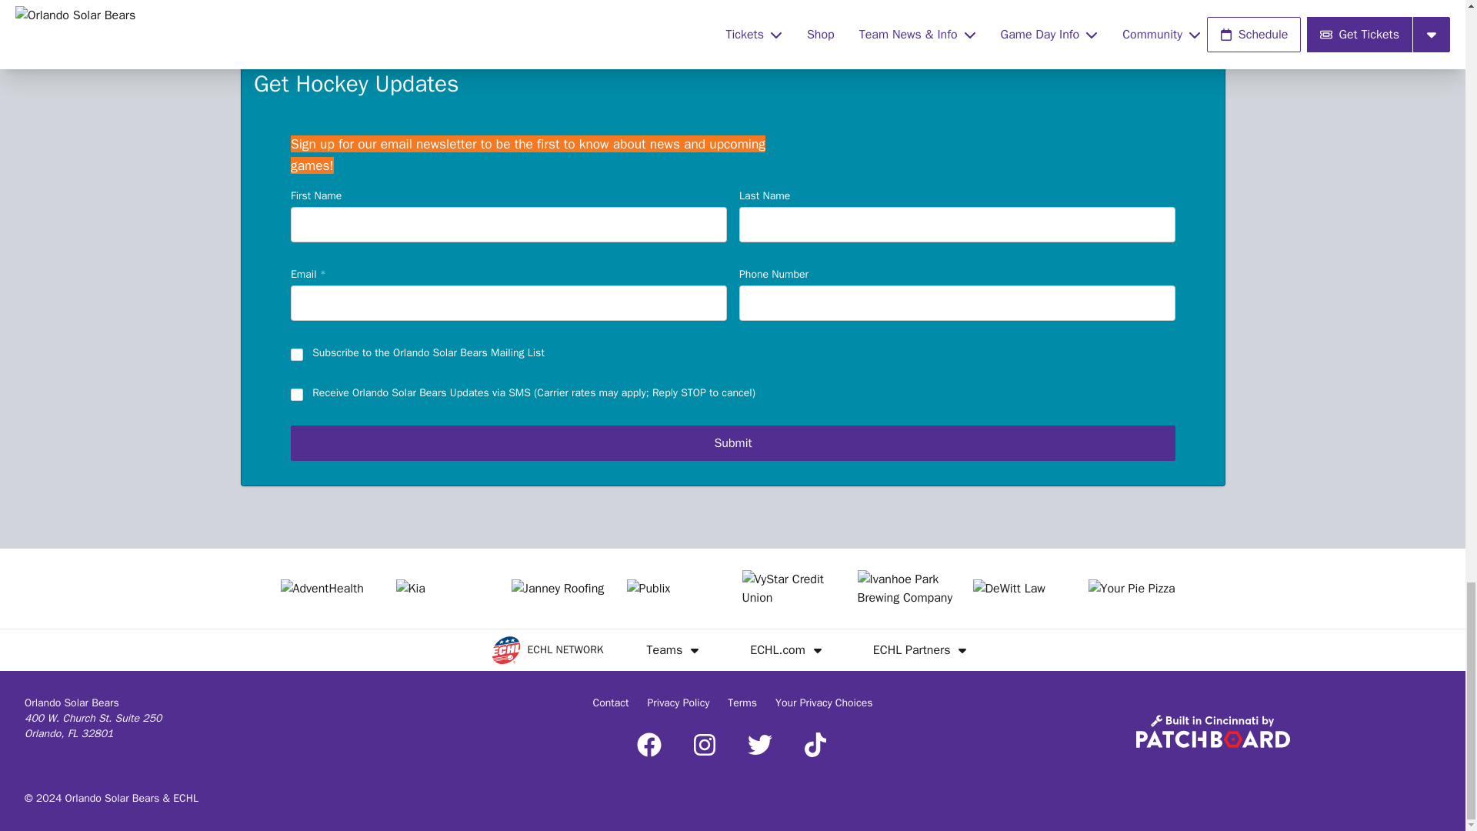 Image resolution: width=1477 pixels, height=831 pixels. Describe the element at coordinates (1212, 731) in the screenshot. I see `Built in Cincinnati by Patchboard` at that location.